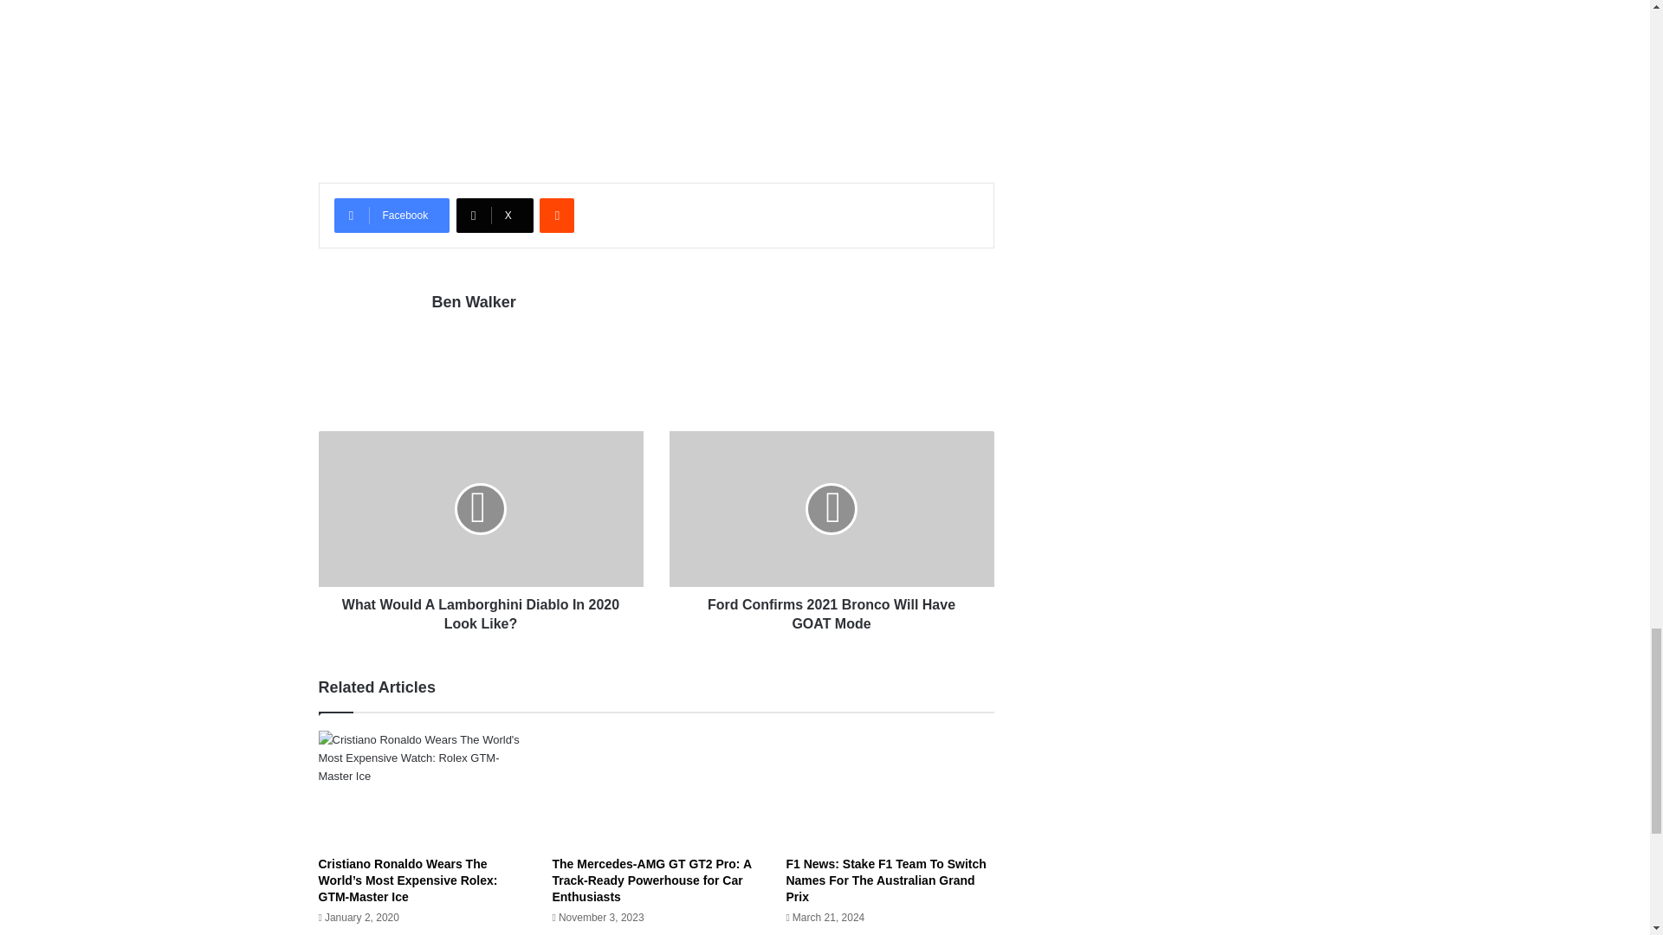 The height and width of the screenshot is (935, 1663). What do you see at coordinates (391, 215) in the screenshot?
I see `Facebook` at bounding box center [391, 215].